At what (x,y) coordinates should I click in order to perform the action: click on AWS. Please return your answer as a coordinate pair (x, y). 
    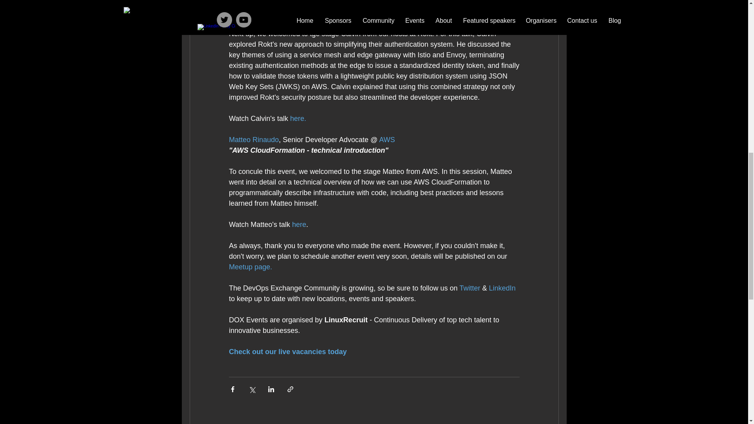
    Looking at the image, I should click on (386, 140).